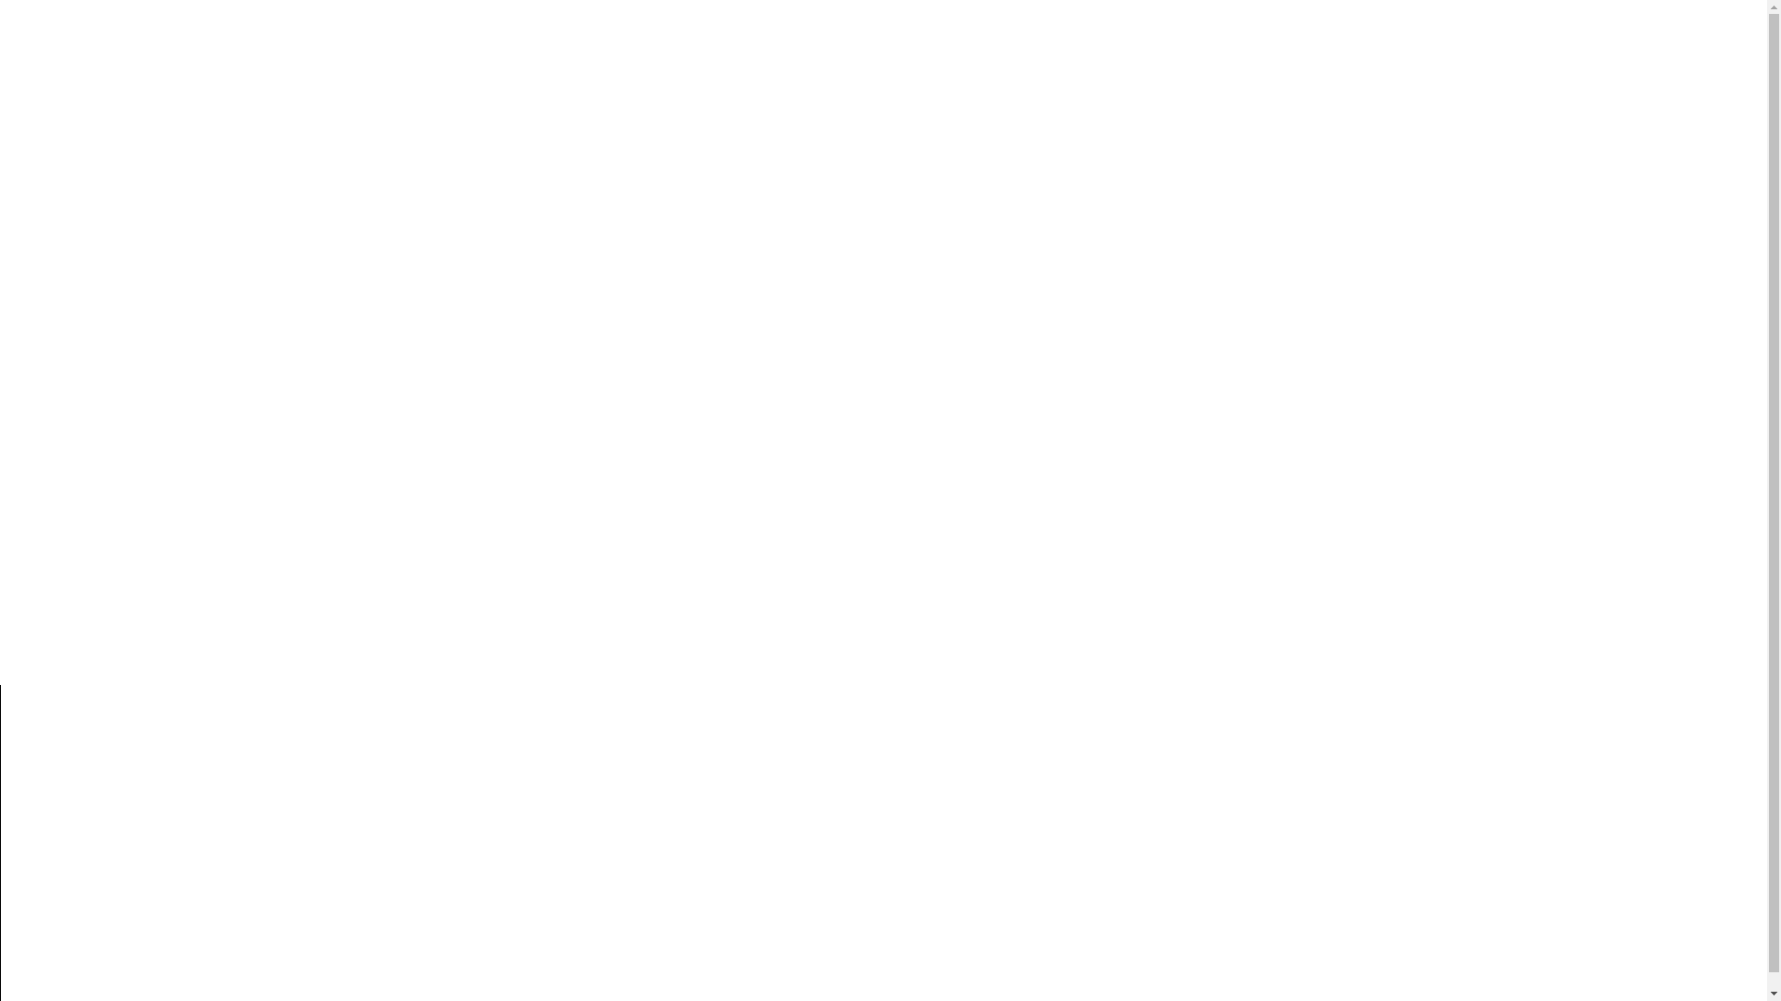 This screenshot has height=1001, width=1781. What do you see at coordinates (1225, 803) in the screenshot?
I see `Instagram` at bounding box center [1225, 803].